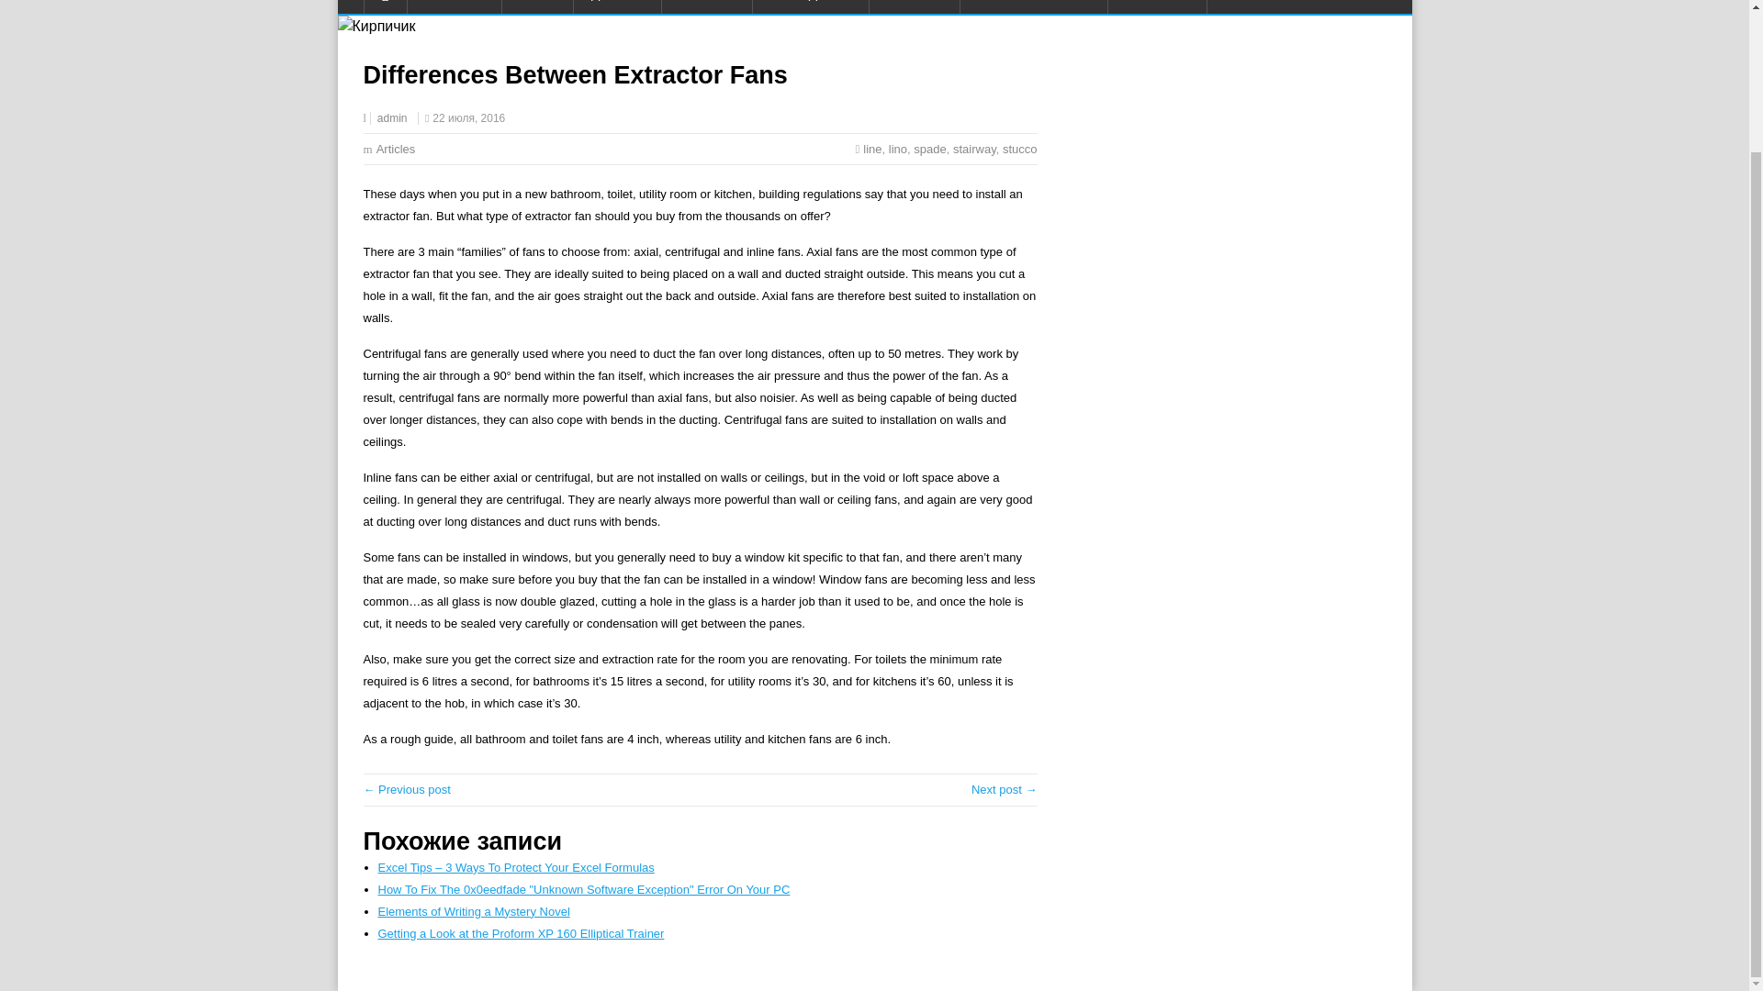 The image size is (1763, 991). Describe the element at coordinates (397, 149) in the screenshot. I see `Articles` at that location.